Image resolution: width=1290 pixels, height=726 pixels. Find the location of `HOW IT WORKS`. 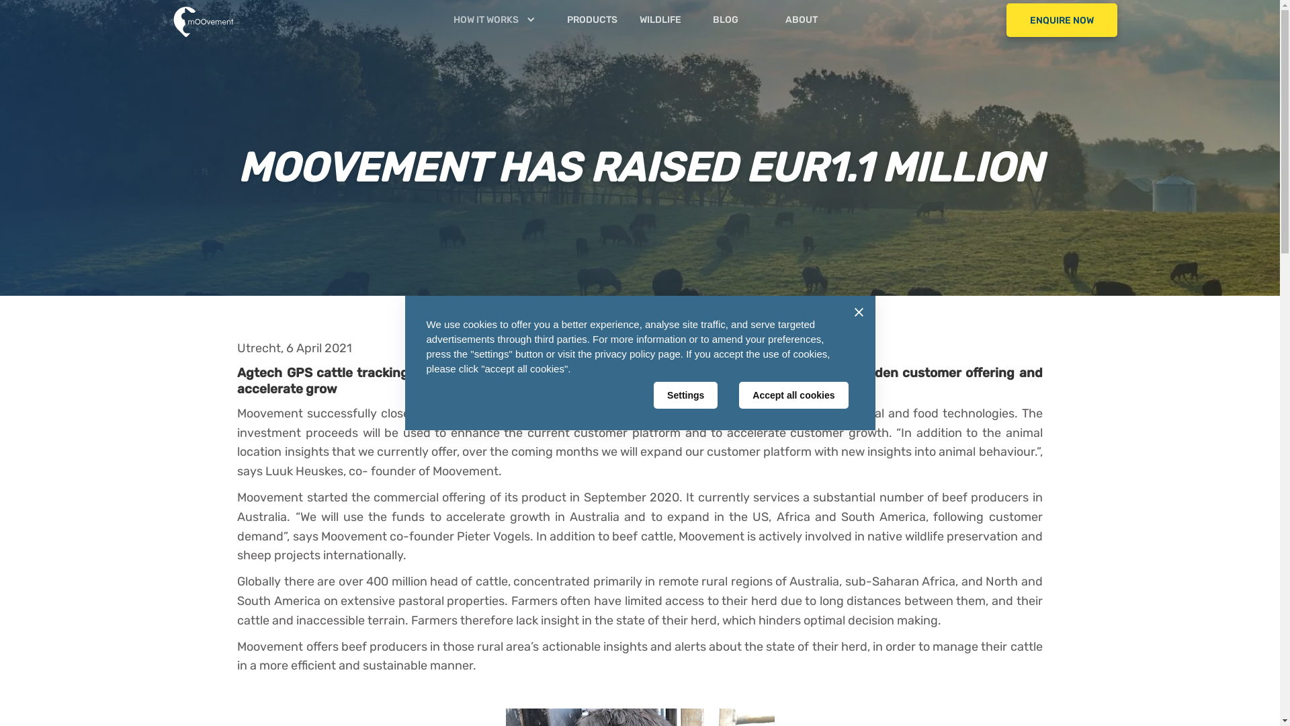

HOW IT WORKS is located at coordinates (486, 20).